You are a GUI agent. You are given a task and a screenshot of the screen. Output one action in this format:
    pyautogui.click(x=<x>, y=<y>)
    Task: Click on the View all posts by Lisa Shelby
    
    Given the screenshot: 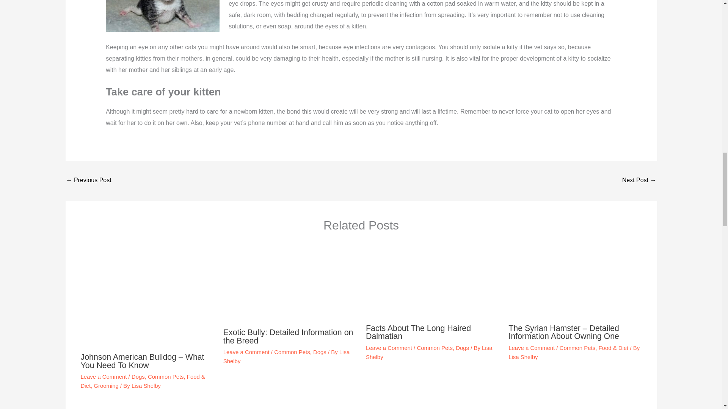 What is the action you would take?
    pyautogui.click(x=286, y=357)
    